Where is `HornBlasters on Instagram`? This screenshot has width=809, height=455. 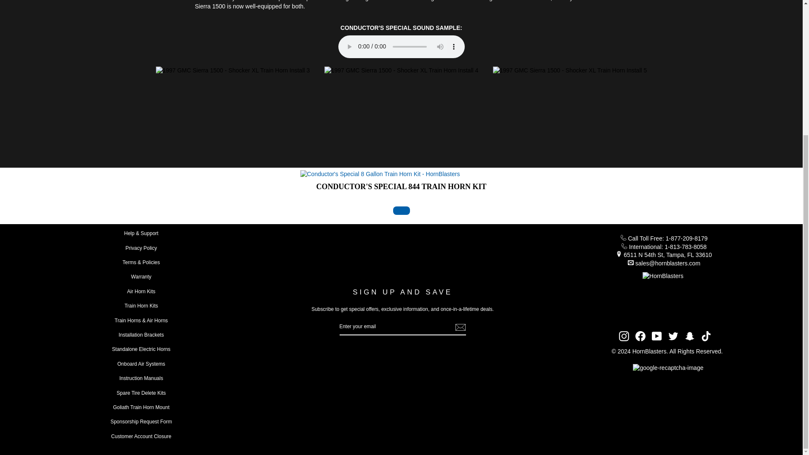 HornBlasters on Instagram is located at coordinates (624, 336).